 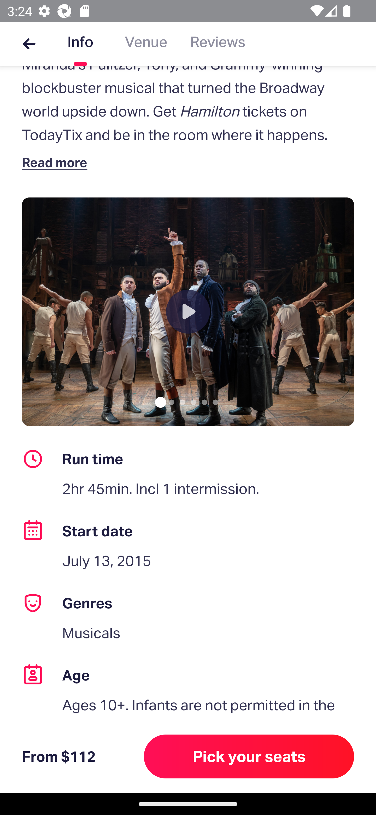 I want to click on Pick your seats, so click(x=249, y=756).